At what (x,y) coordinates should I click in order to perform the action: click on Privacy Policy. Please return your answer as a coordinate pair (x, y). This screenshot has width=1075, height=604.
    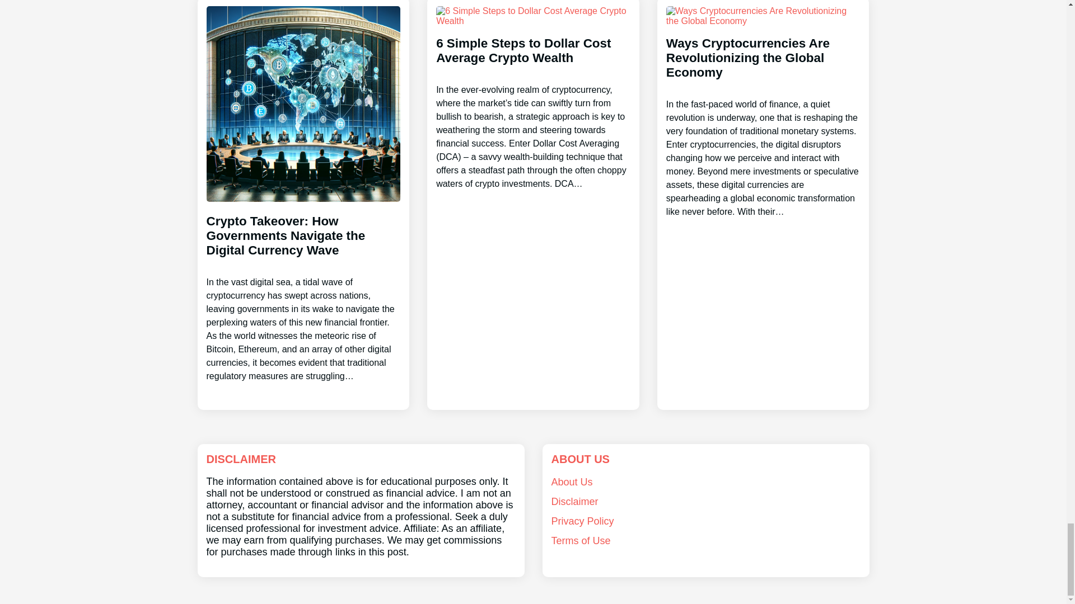
    Looking at the image, I should click on (582, 521).